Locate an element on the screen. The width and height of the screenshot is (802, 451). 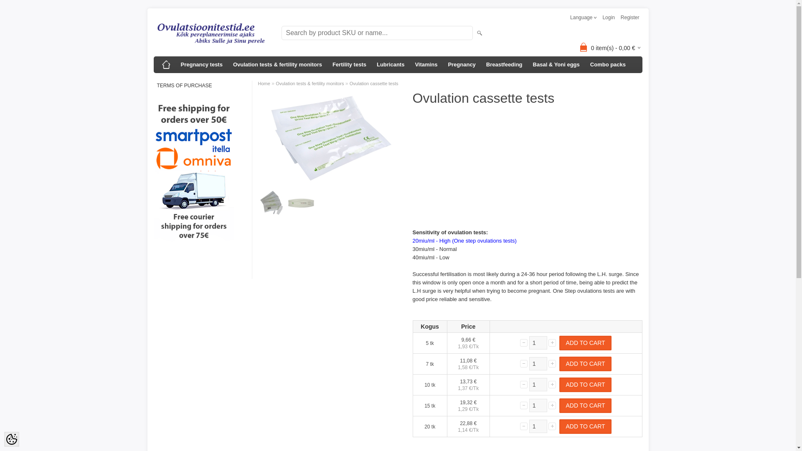
Home is located at coordinates (166, 64).